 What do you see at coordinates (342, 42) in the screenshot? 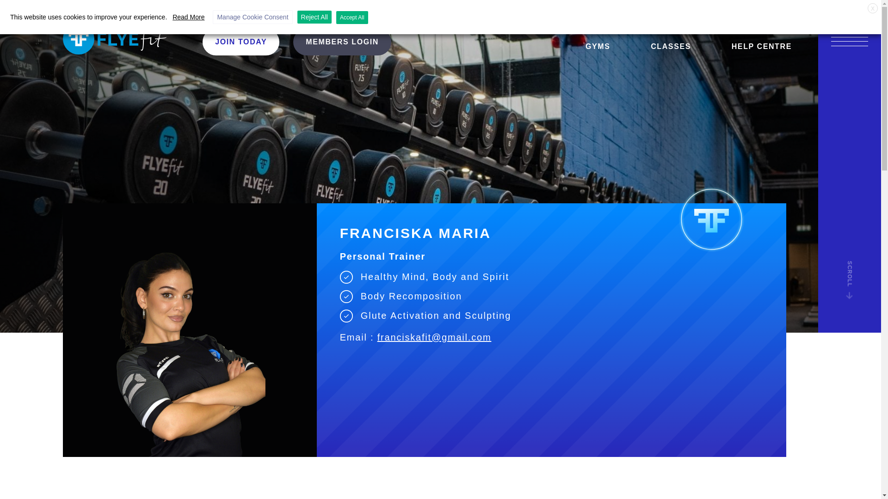
I see `MEMBERS LOGIN` at bounding box center [342, 42].